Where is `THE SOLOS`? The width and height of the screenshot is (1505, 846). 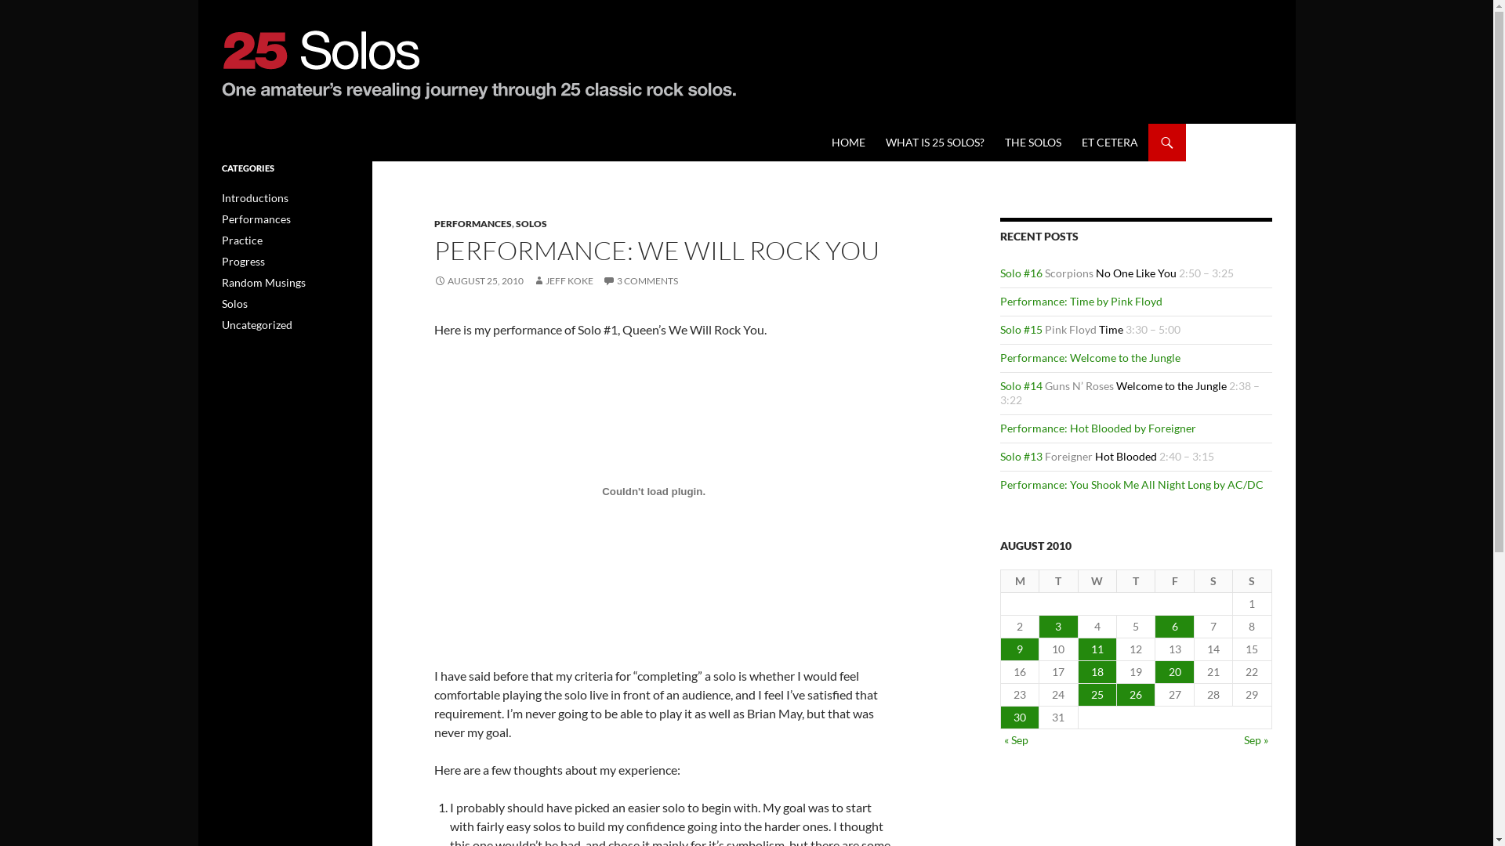
THE SOLOS is located at coordinates (1033, 143).